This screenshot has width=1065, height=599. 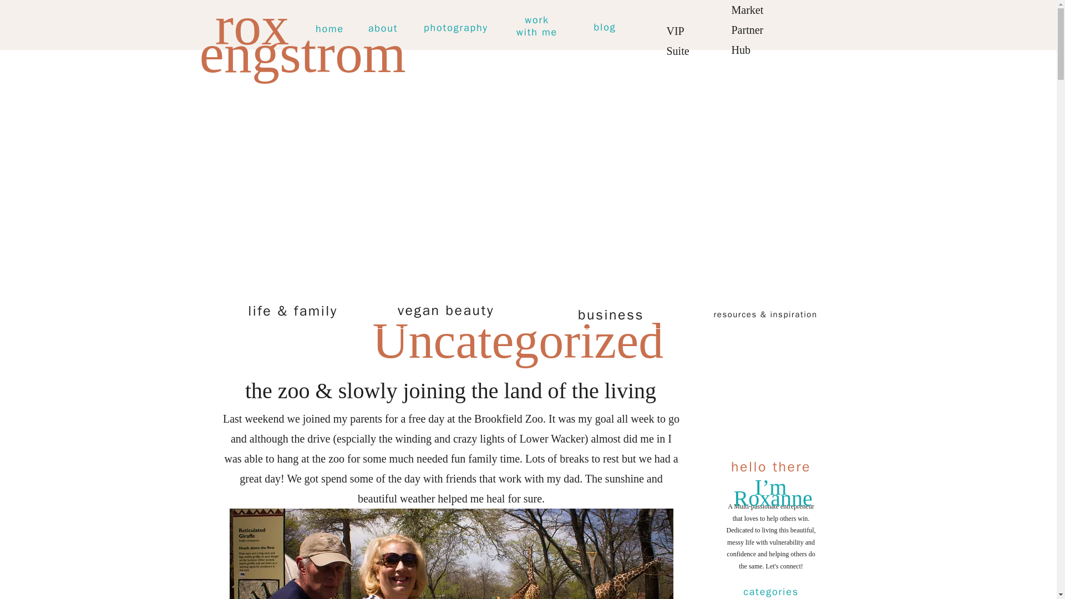 I want to click on business, so click(x=536, y=28).